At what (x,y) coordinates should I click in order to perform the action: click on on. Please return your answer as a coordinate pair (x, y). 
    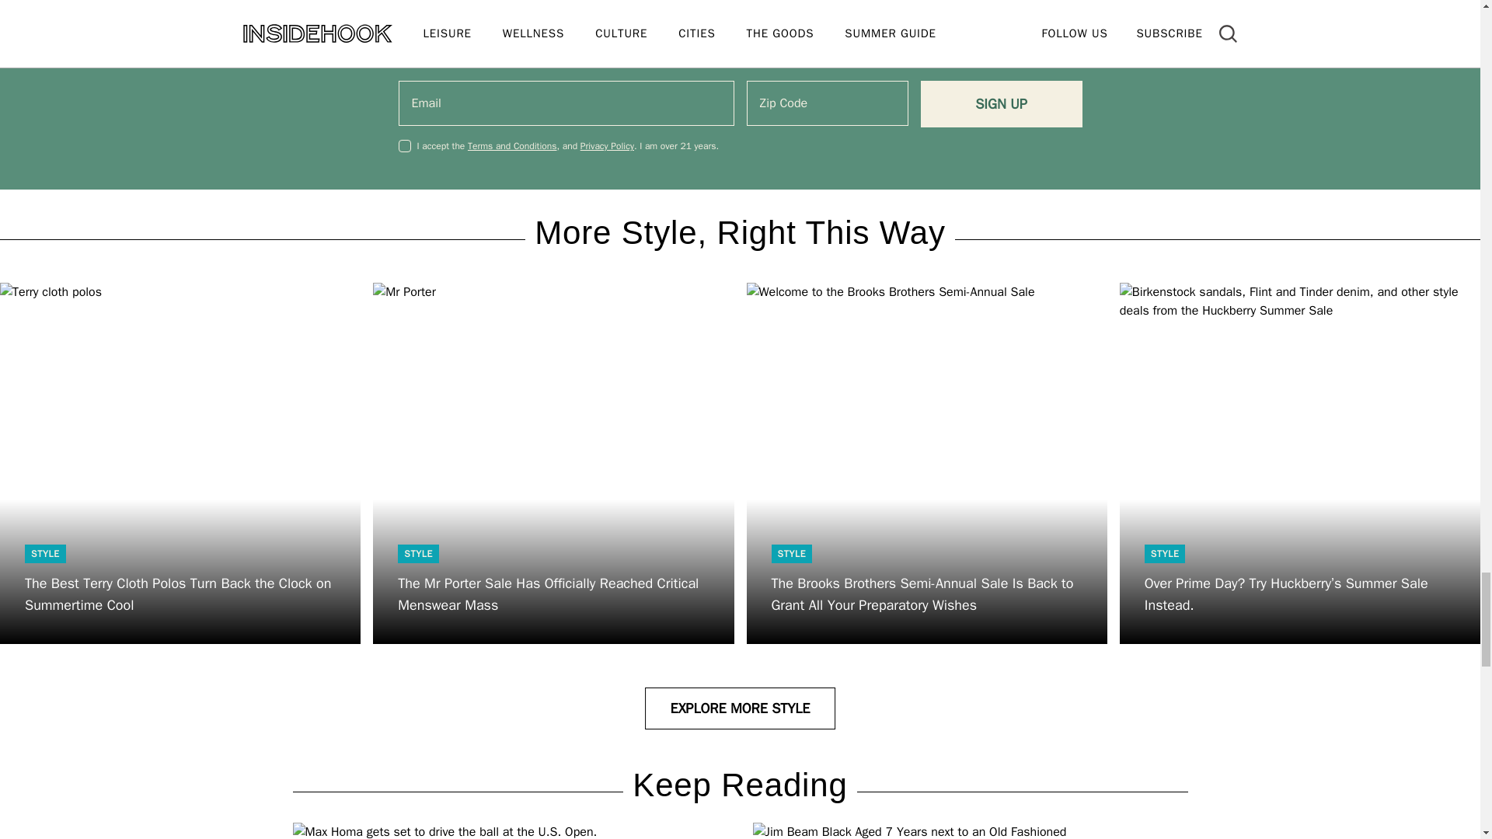
    Looking at the image, I should click on (404, 146).